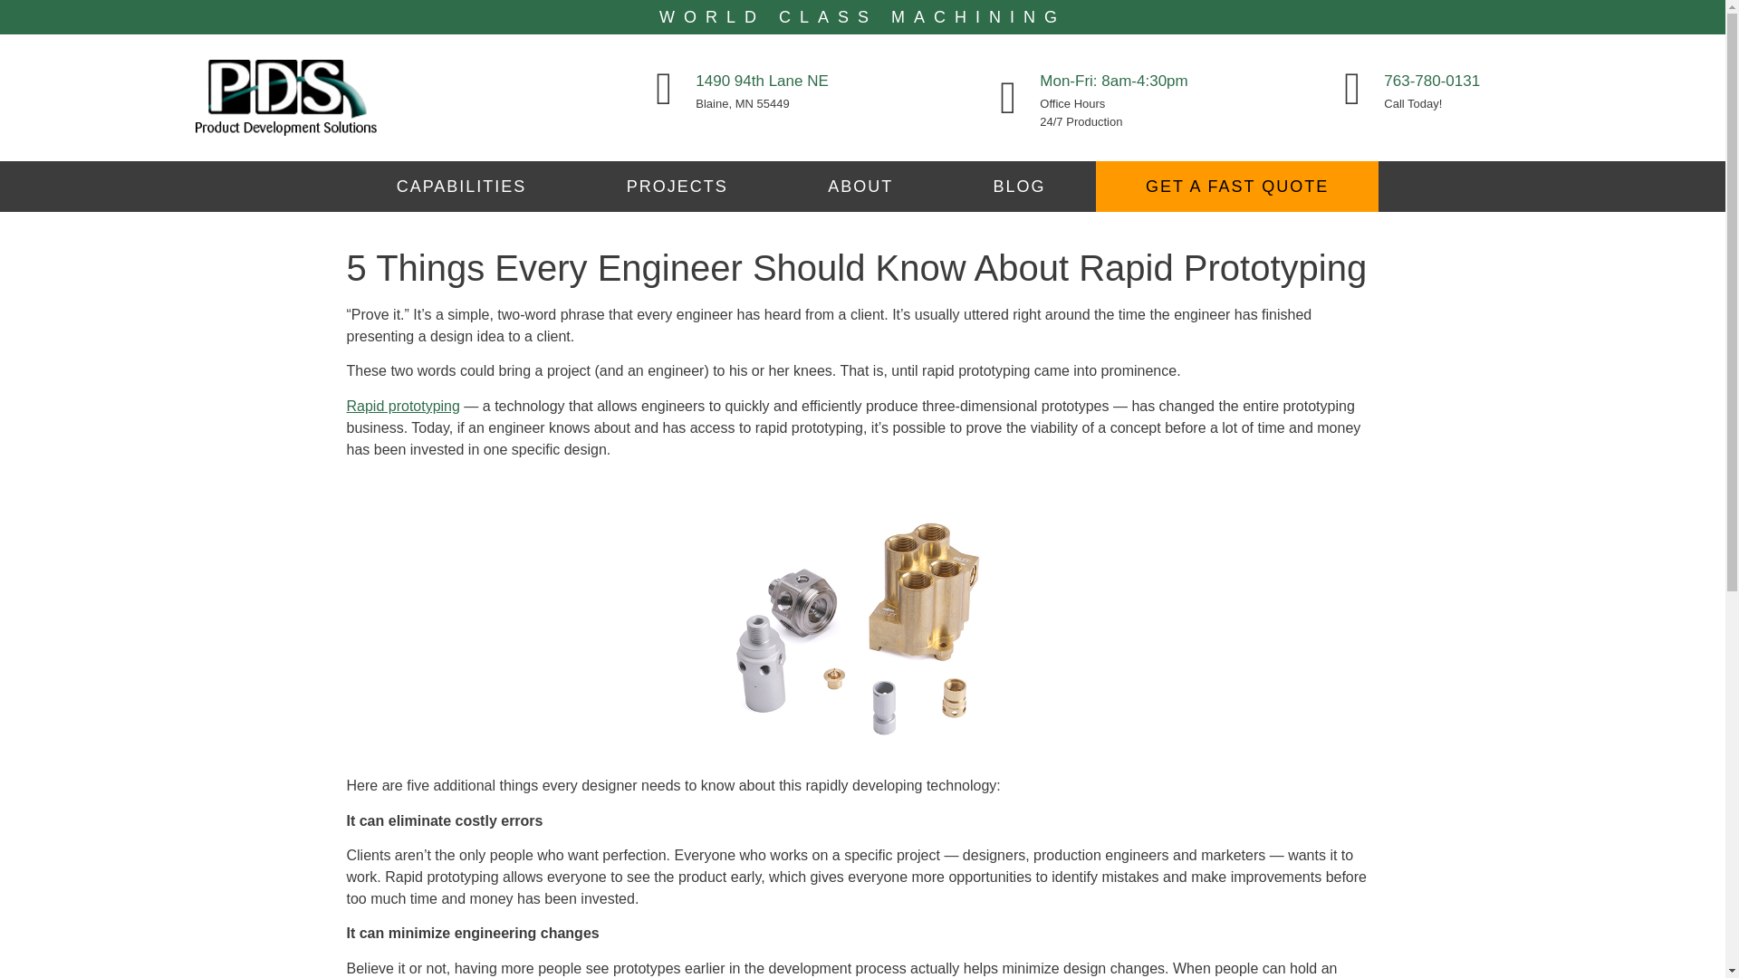  What do you see at coordinates (860, 187) in the screenshot?
I see `About us` at bounding box center [860, 187].